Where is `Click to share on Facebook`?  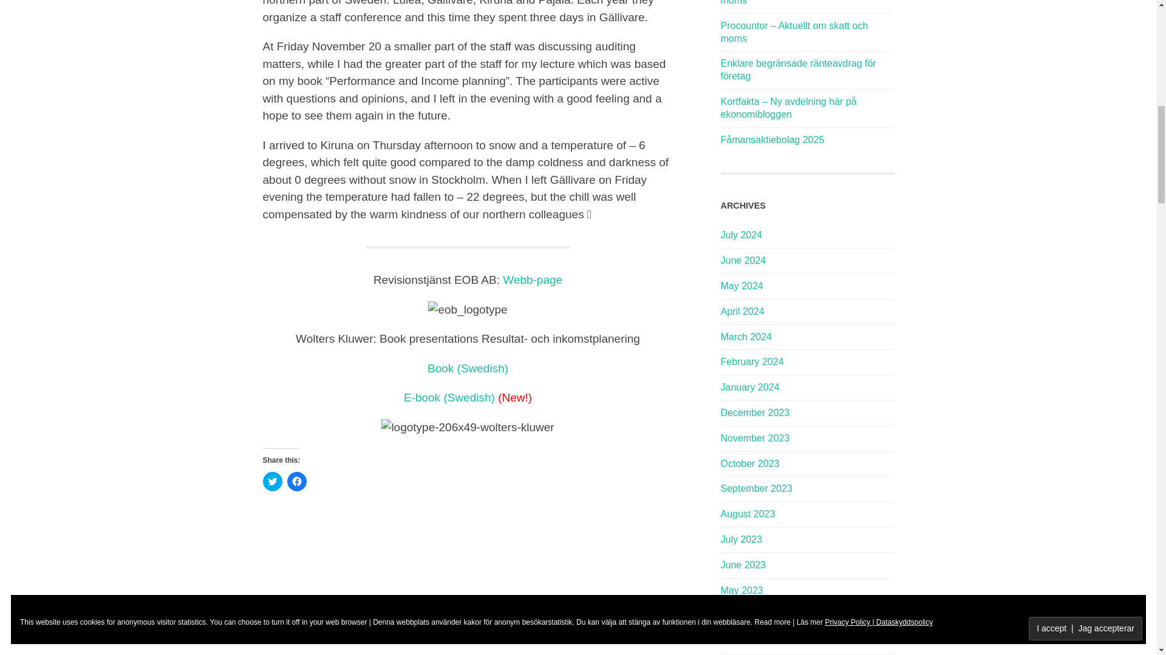
Click to share on Facebook is located at coordinates (296, 482).